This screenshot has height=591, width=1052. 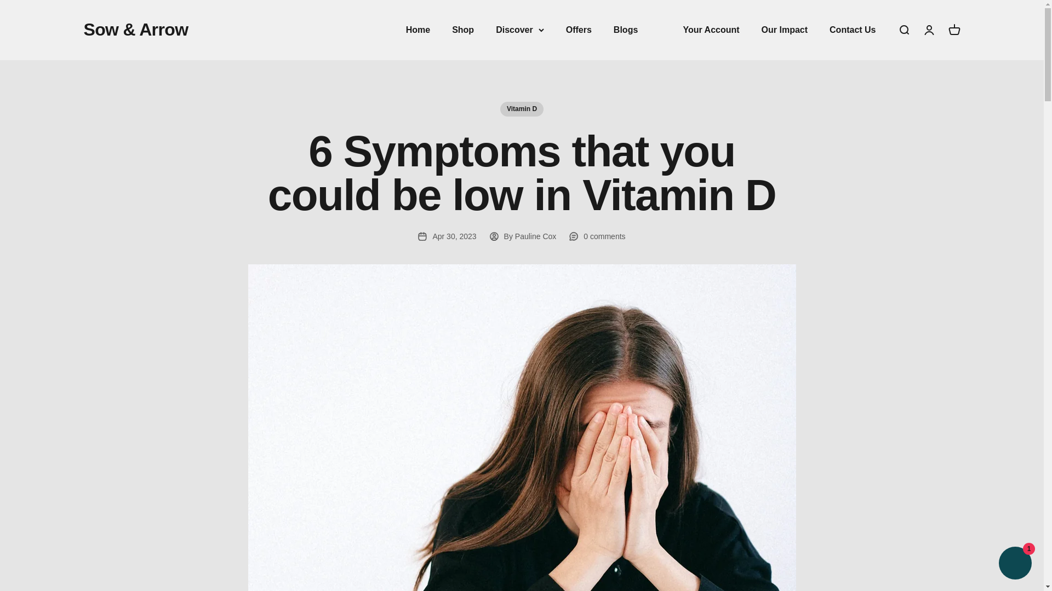 I want to click on Your Account, so click(x=953, y=30).